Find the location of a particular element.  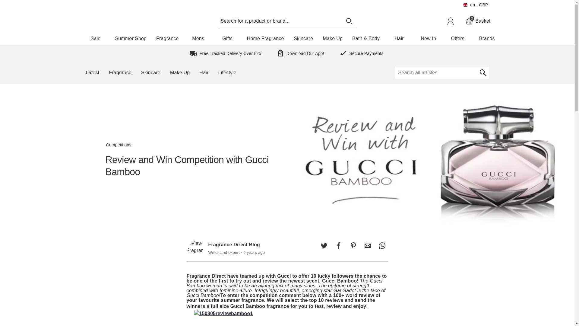

Share this on Facebook is located at coordinates (338, 245).